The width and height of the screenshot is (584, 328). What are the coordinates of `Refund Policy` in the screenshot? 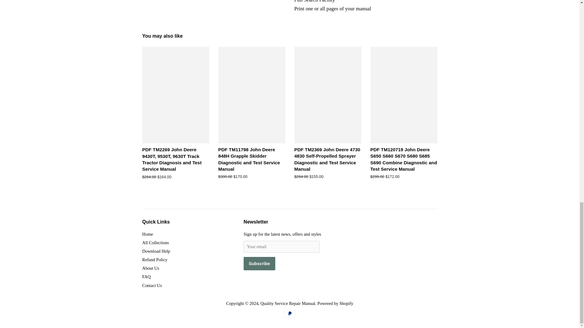 It's located at (155, 259).